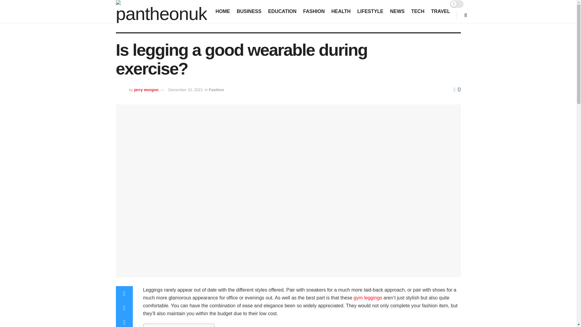 The image size is (581, 327). What do you see at coordinates (185, 90) in the screenshot?
I see `December 10, 2021` at bounding box center [185, 90].